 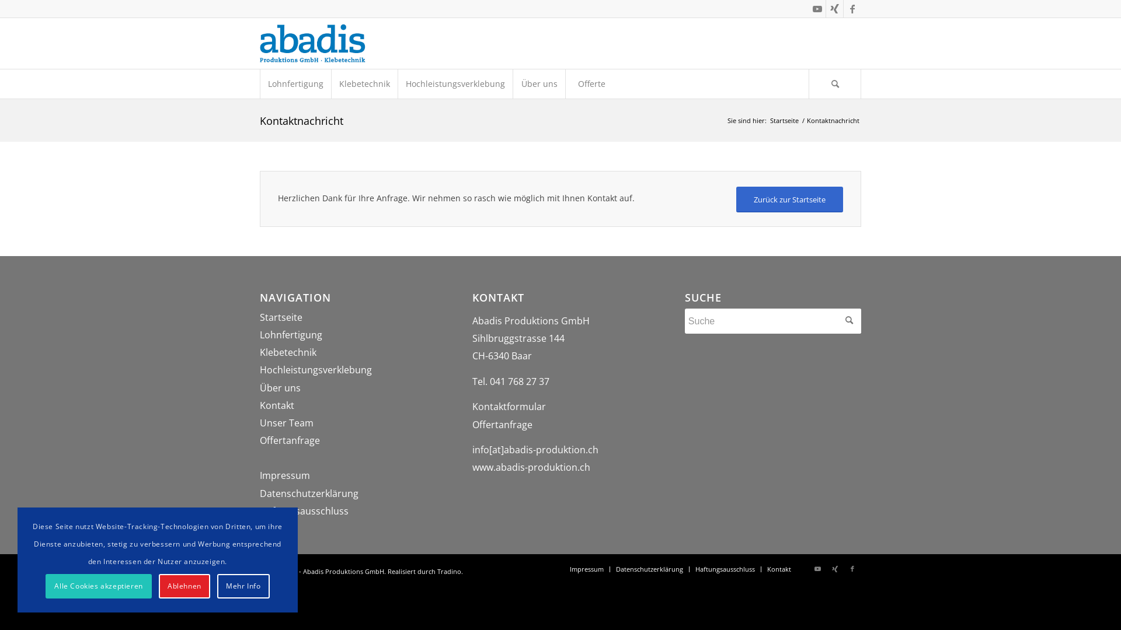 What do you see at coordinates (779, 569) in the screenshot?
I see `Kontakt` at bounding box center [779, 569].